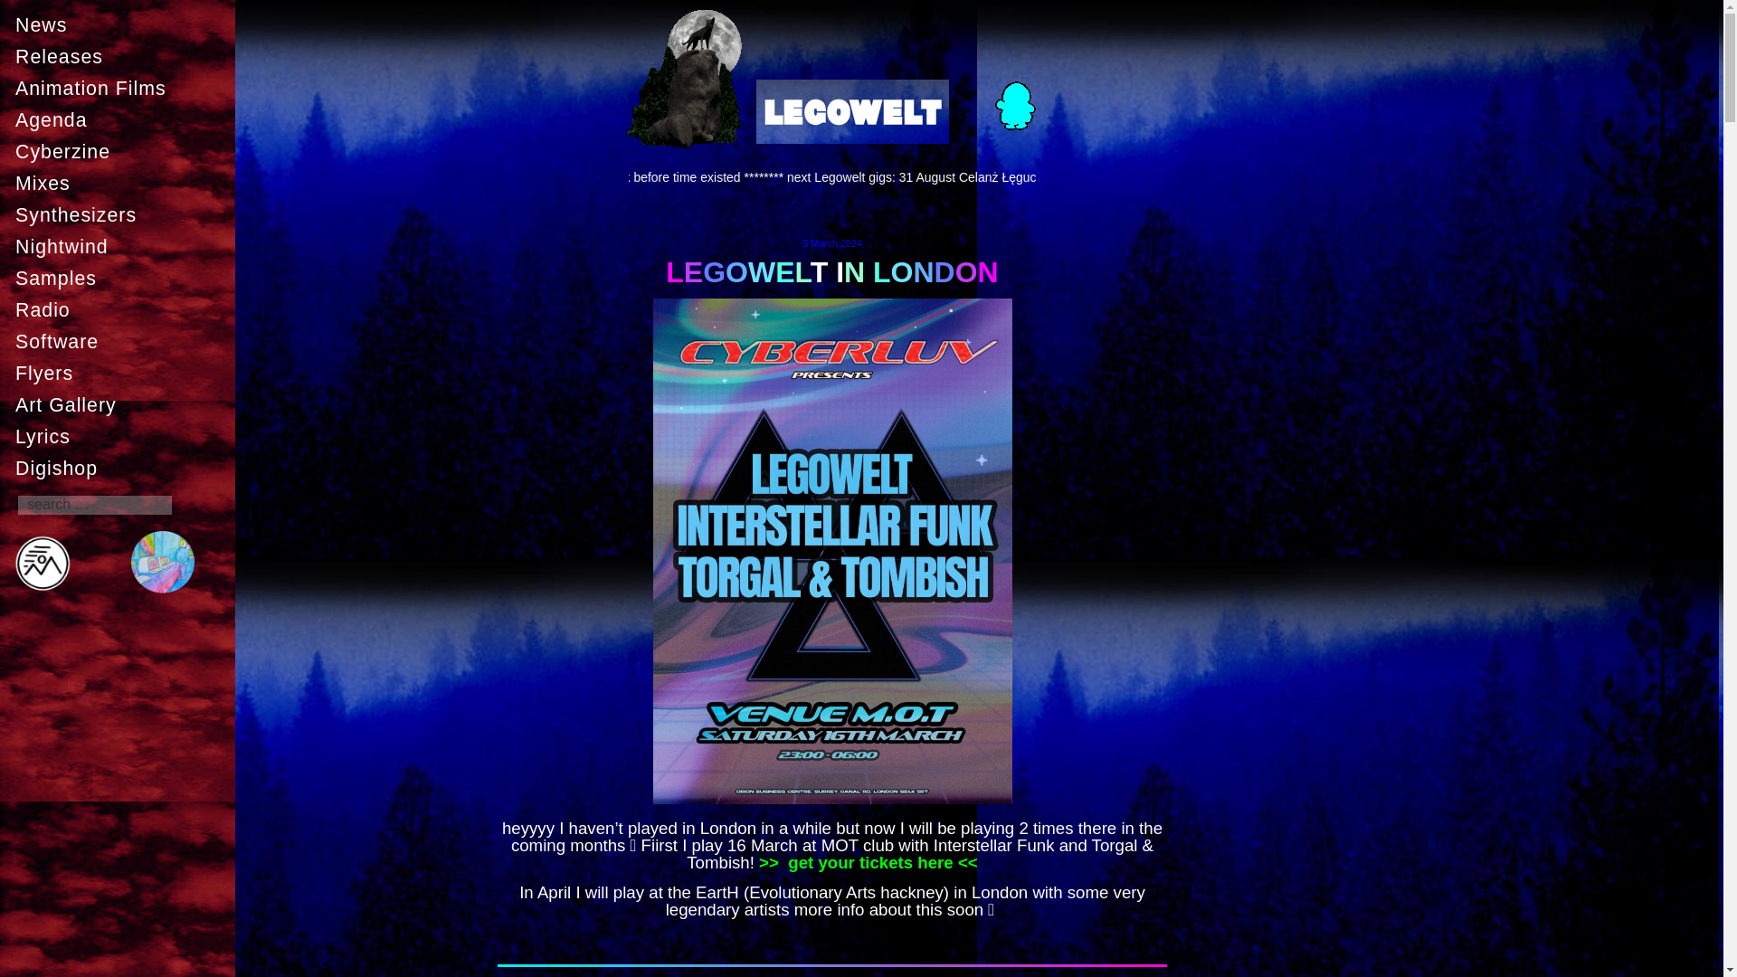 The height and width of the screenshot is (977, 1737). What do you see at coordinates (121, 88) in the screenshot?
I see `Animation Films` at bounding box center [121, 88].